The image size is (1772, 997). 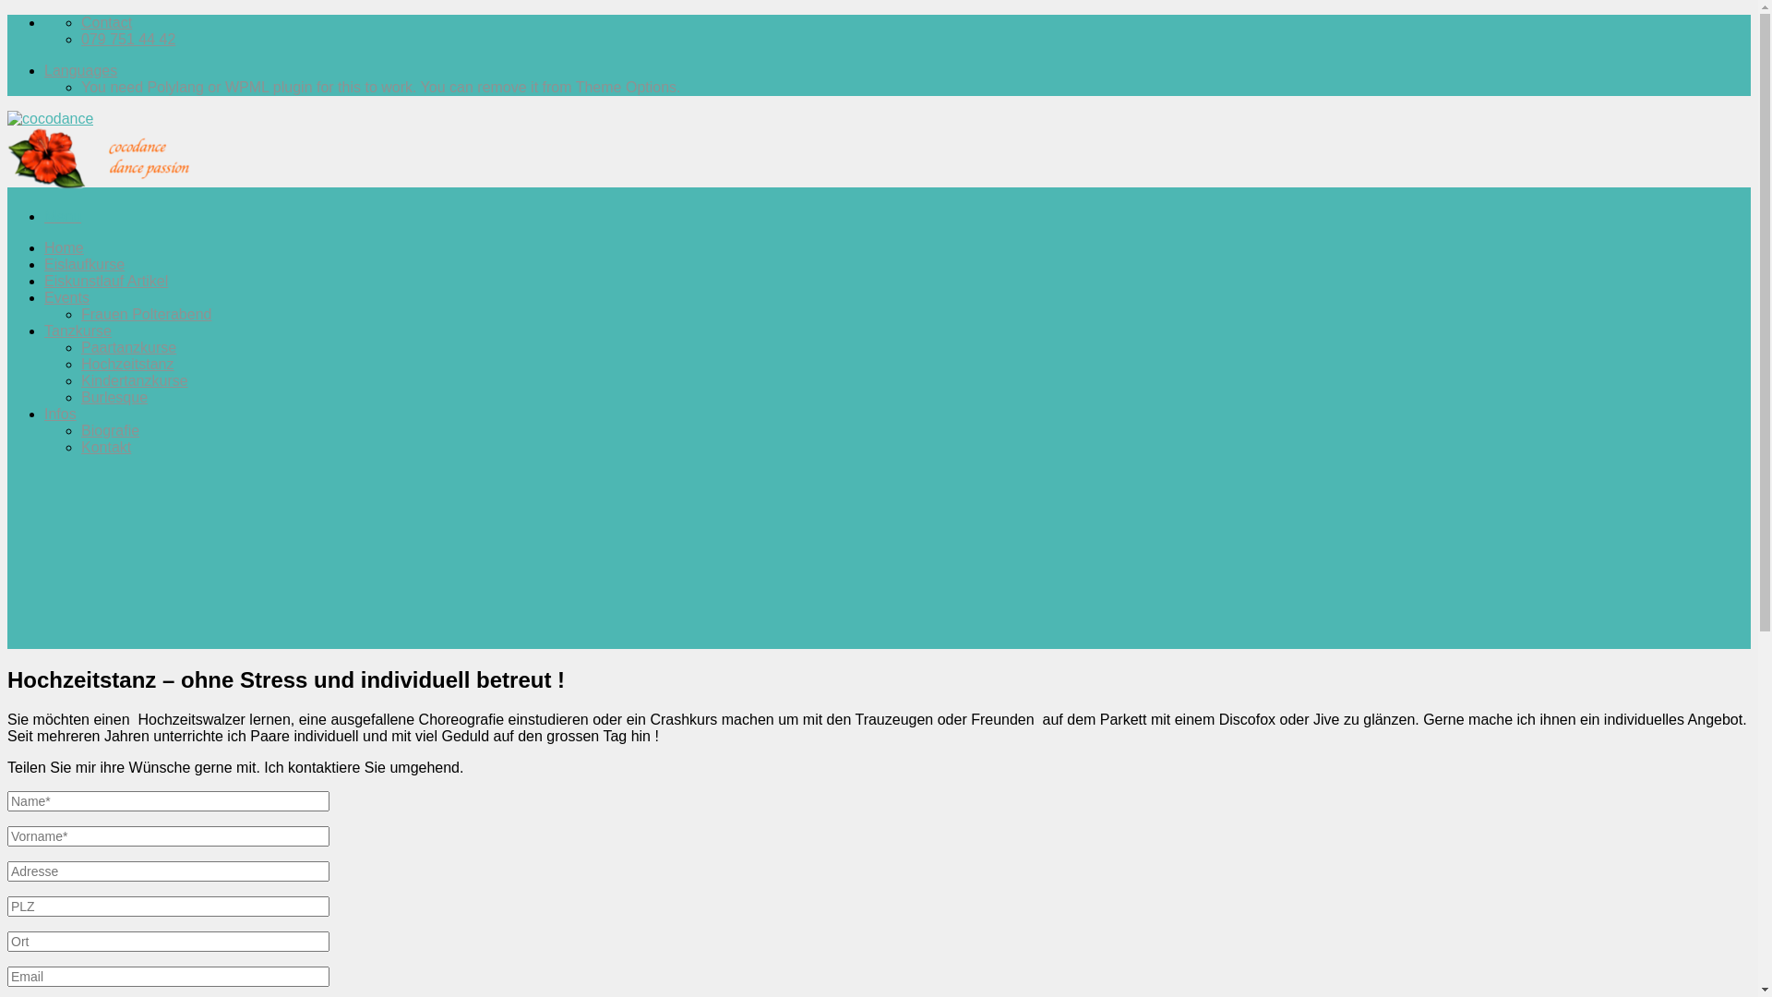 What do you see at coordinates (128, 39) in the screenshot?
I see `079 751 44 42` at bounding box center [128, 39].